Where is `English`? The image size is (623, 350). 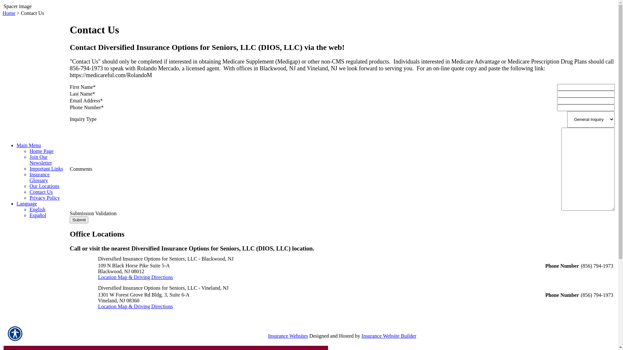
English is located at coordinates (38, 209).